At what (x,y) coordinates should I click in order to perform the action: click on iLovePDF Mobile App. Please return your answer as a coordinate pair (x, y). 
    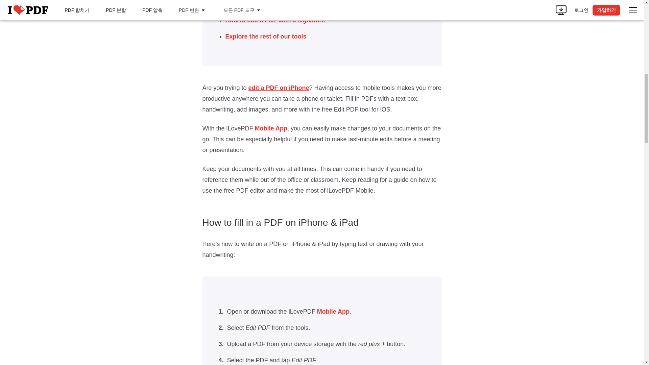
    Looking at the image, I should click on (279, 88).